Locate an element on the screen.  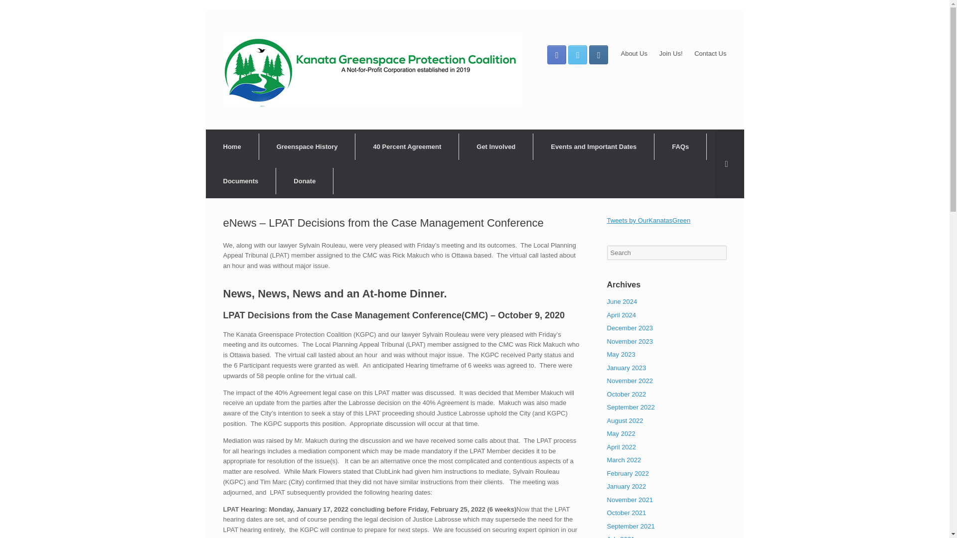
Join Us! is located at coordinates (671, 53).